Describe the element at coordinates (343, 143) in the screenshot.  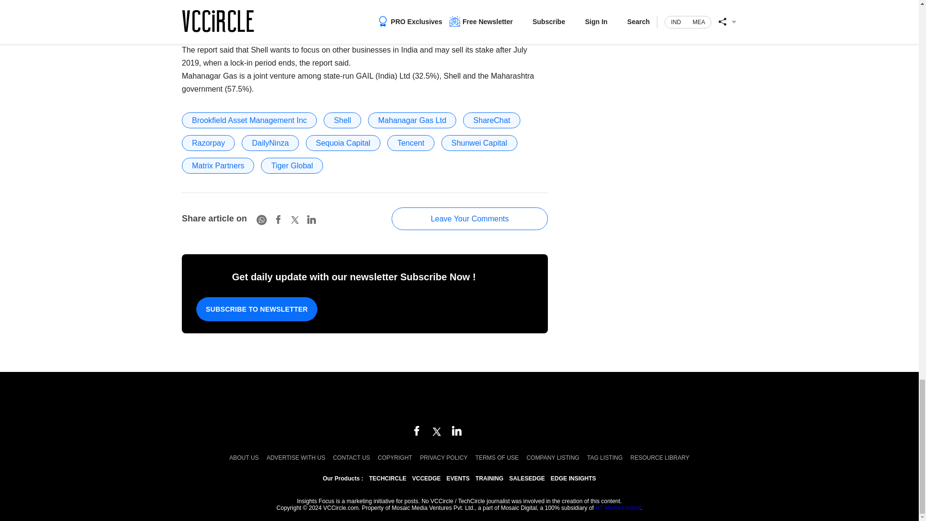
I see `Sequoia Capital` at that location.